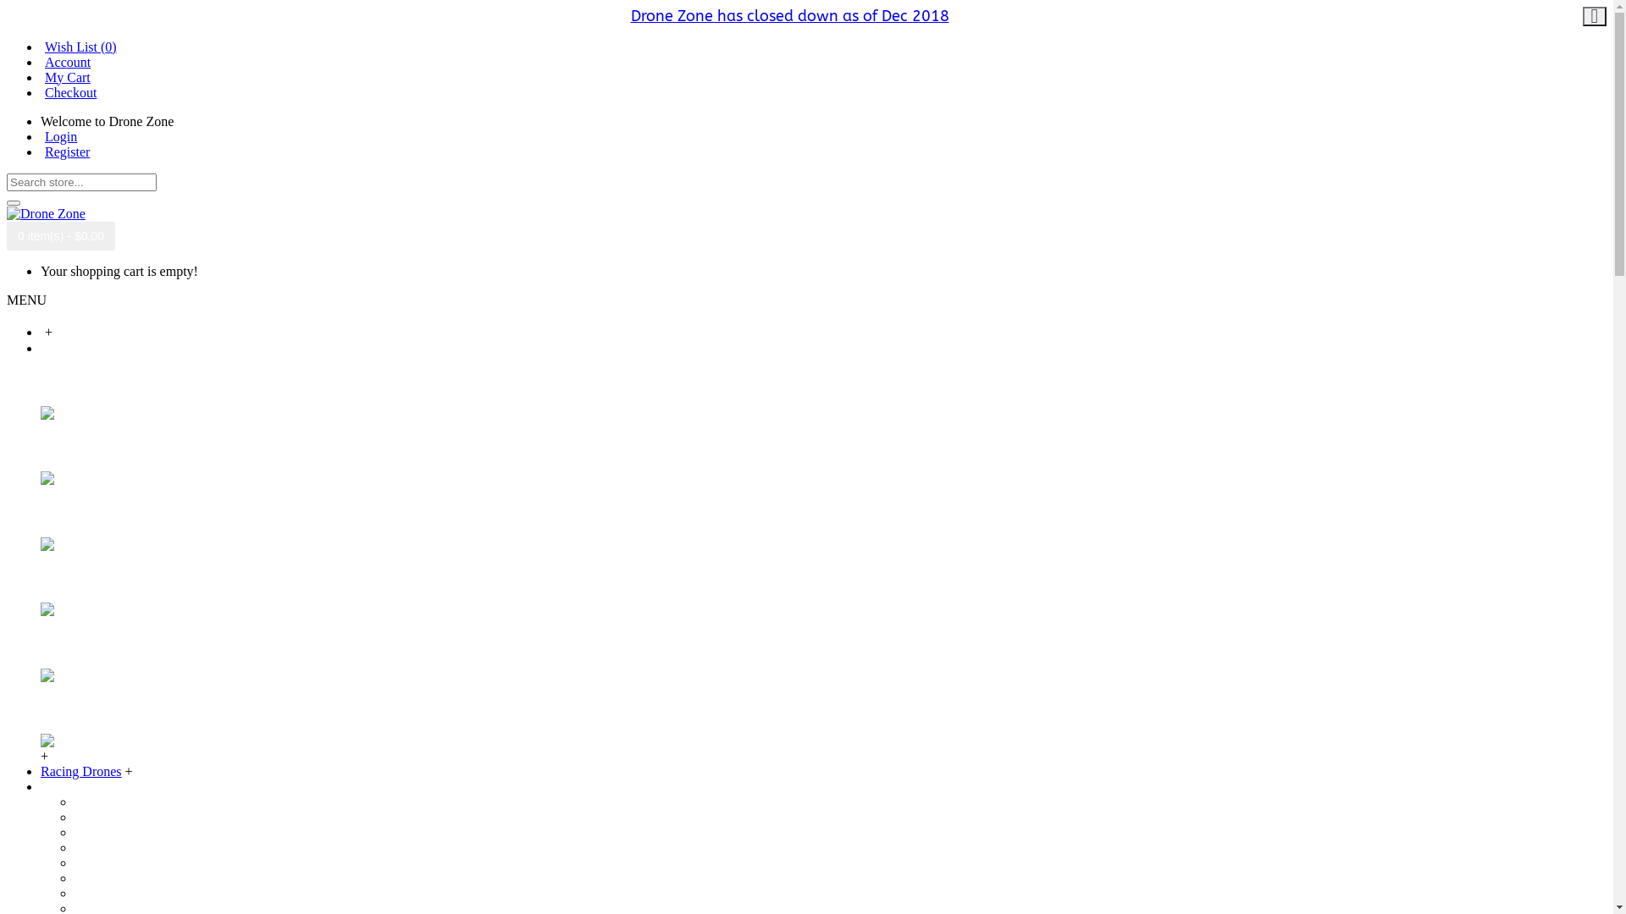 This screenshot has height=914, width=1626. What do you see at coordinates (66, 61) in the screenshot?
I see `Account` at bounding box center [66, 61].